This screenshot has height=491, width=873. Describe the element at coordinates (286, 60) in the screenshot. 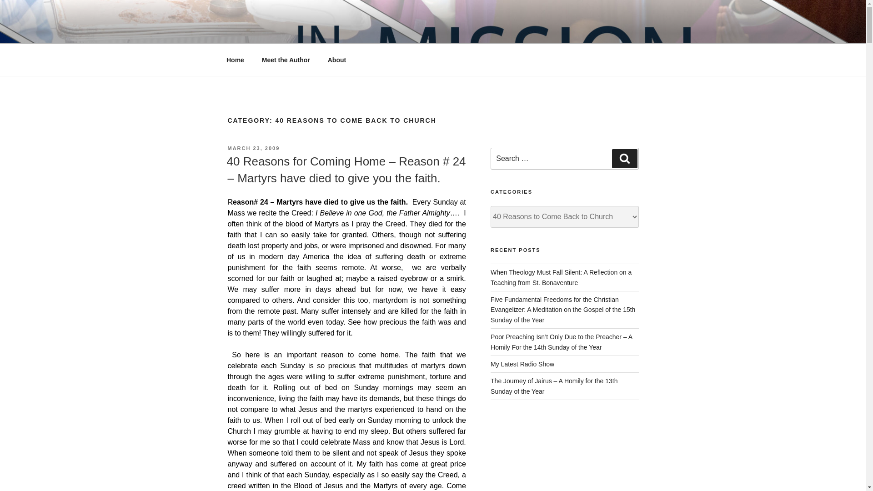

I see `Meet the Author` at that location.